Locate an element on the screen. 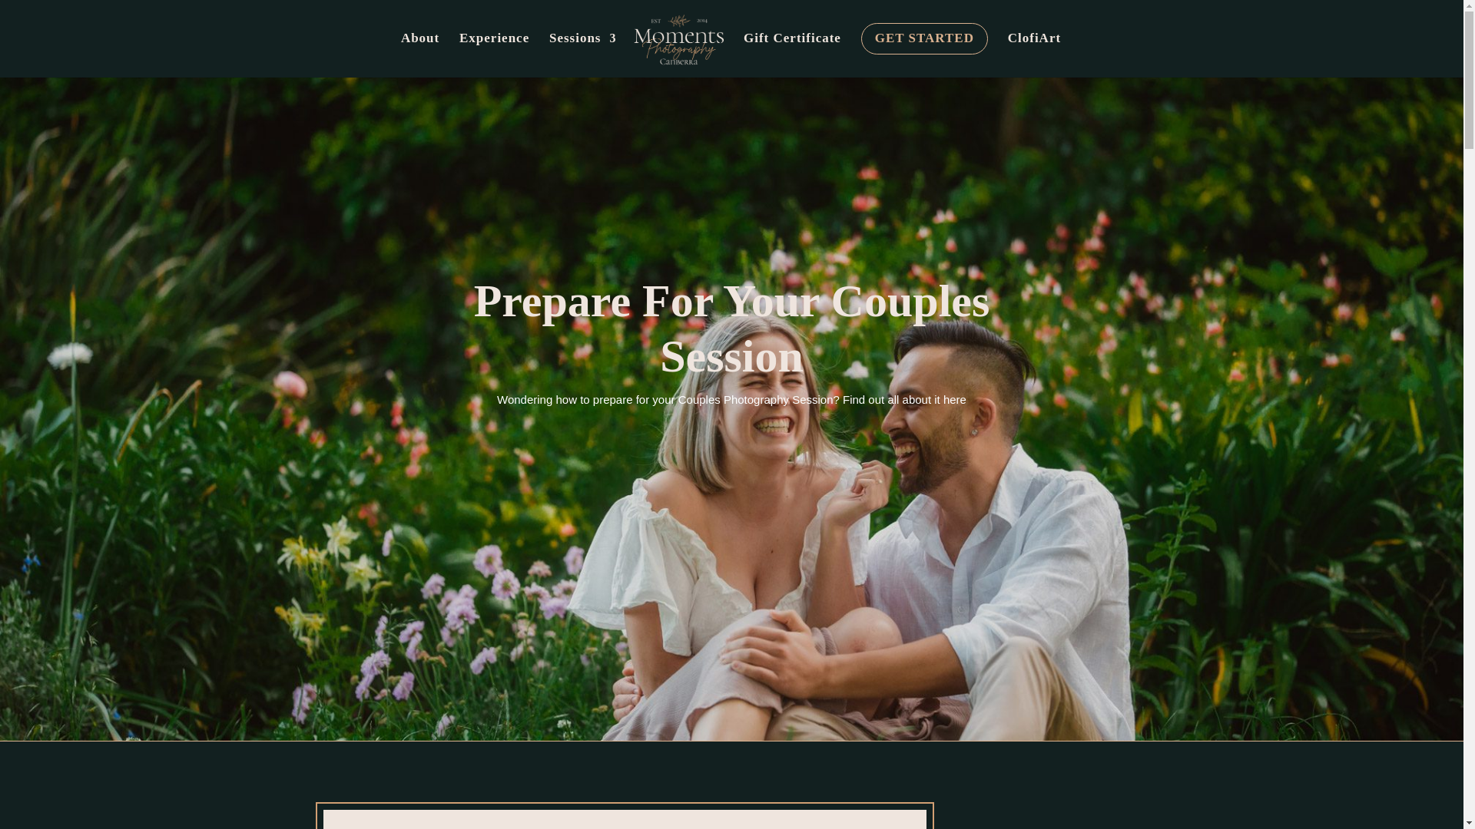 The width and height of the screenshot is (1475, 829). ClofiArt is located at coordinates (1034, 50).